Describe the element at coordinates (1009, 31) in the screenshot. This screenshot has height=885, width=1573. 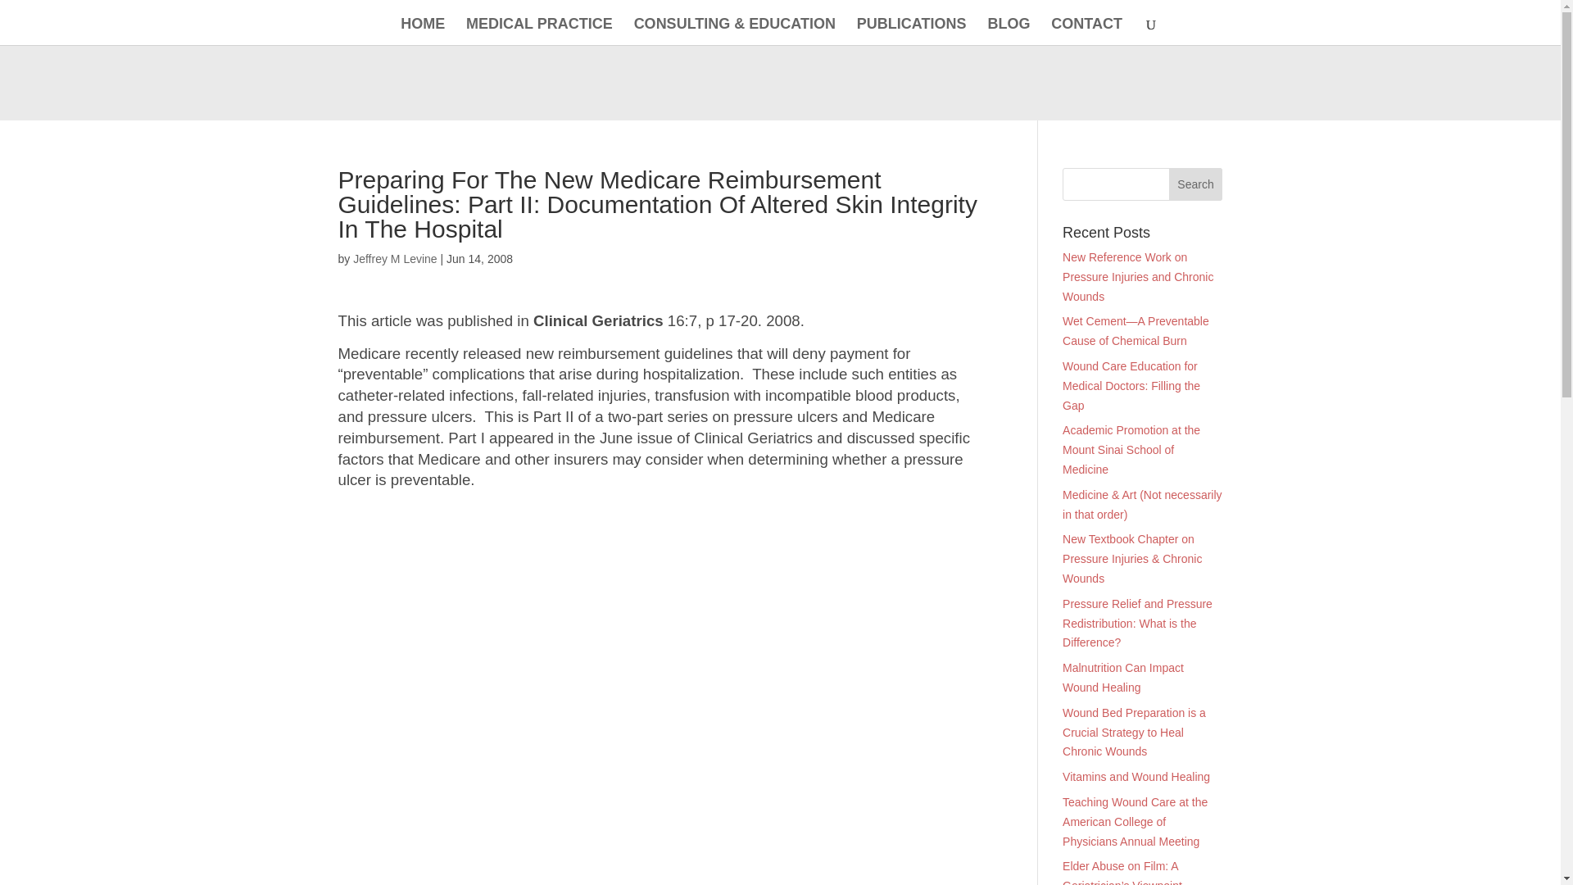
I see `BLOG` at that location.